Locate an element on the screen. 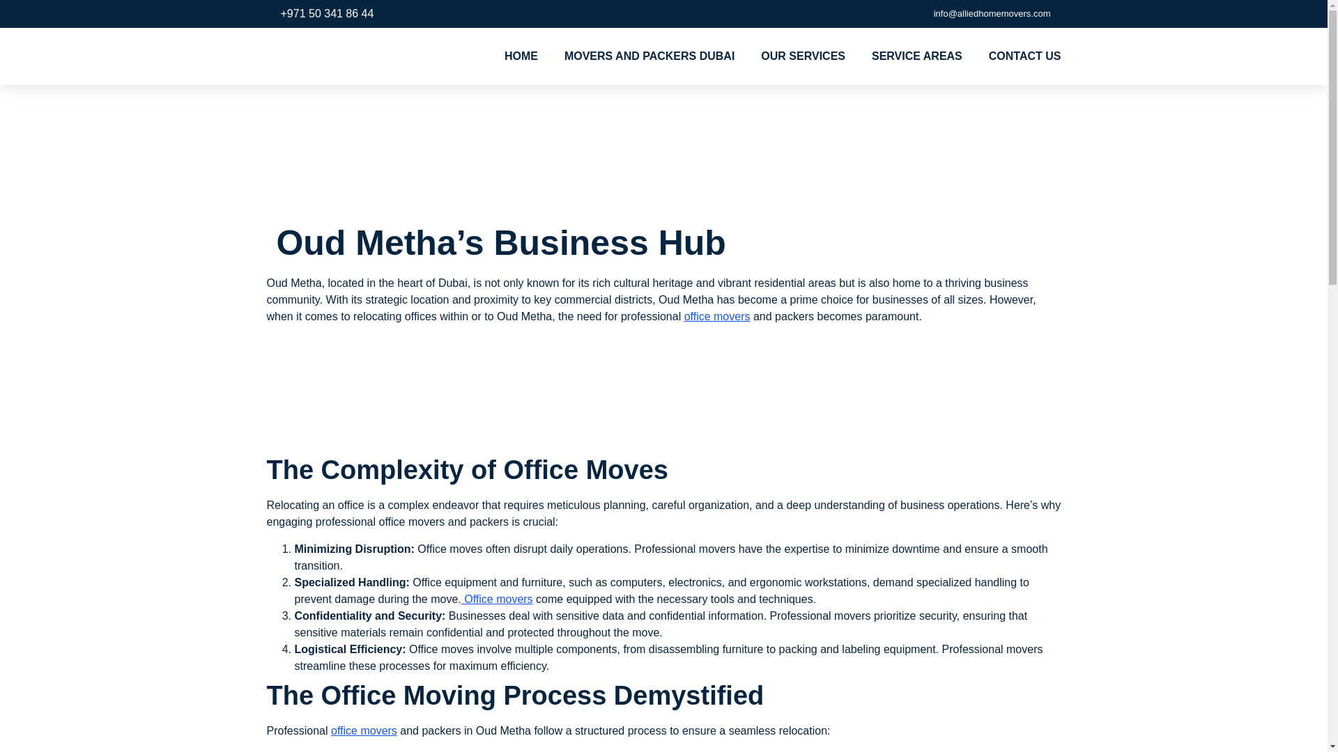 This screenshot has width=1338, height=752. HOME is located at coordinates (521, 56).